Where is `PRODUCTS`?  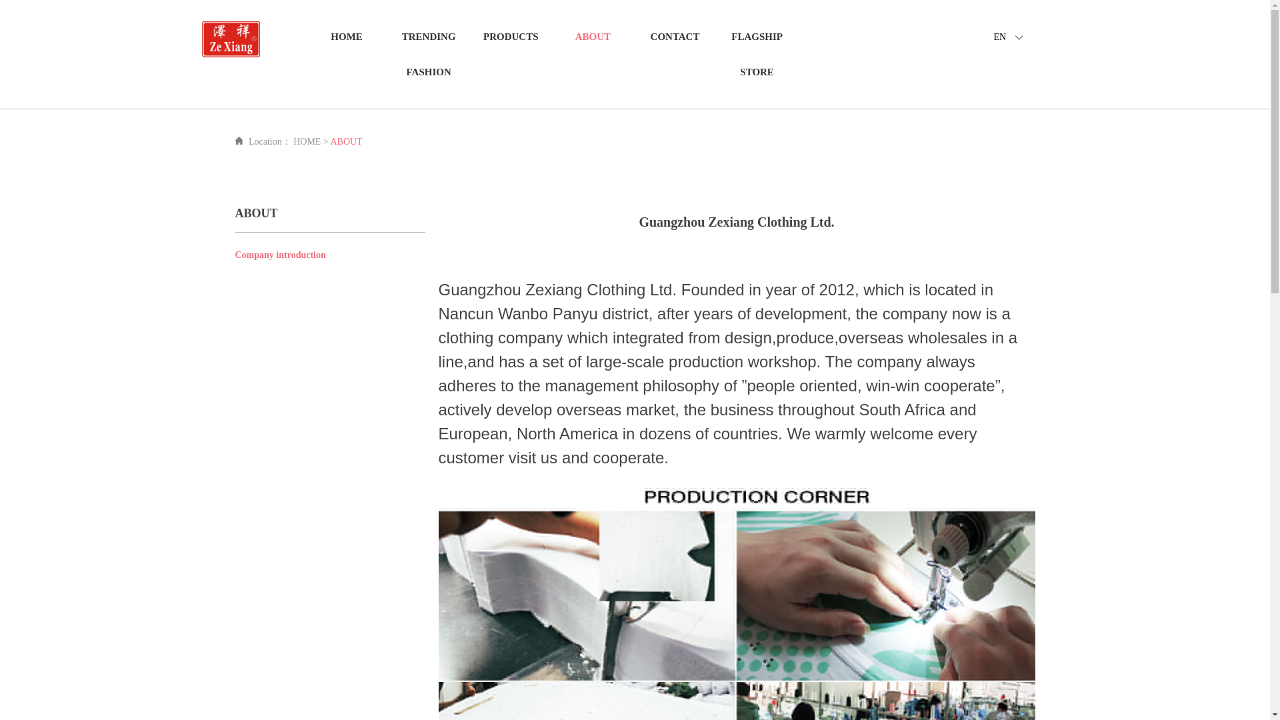
PRODUCTS is located at coordinates (511, 37).